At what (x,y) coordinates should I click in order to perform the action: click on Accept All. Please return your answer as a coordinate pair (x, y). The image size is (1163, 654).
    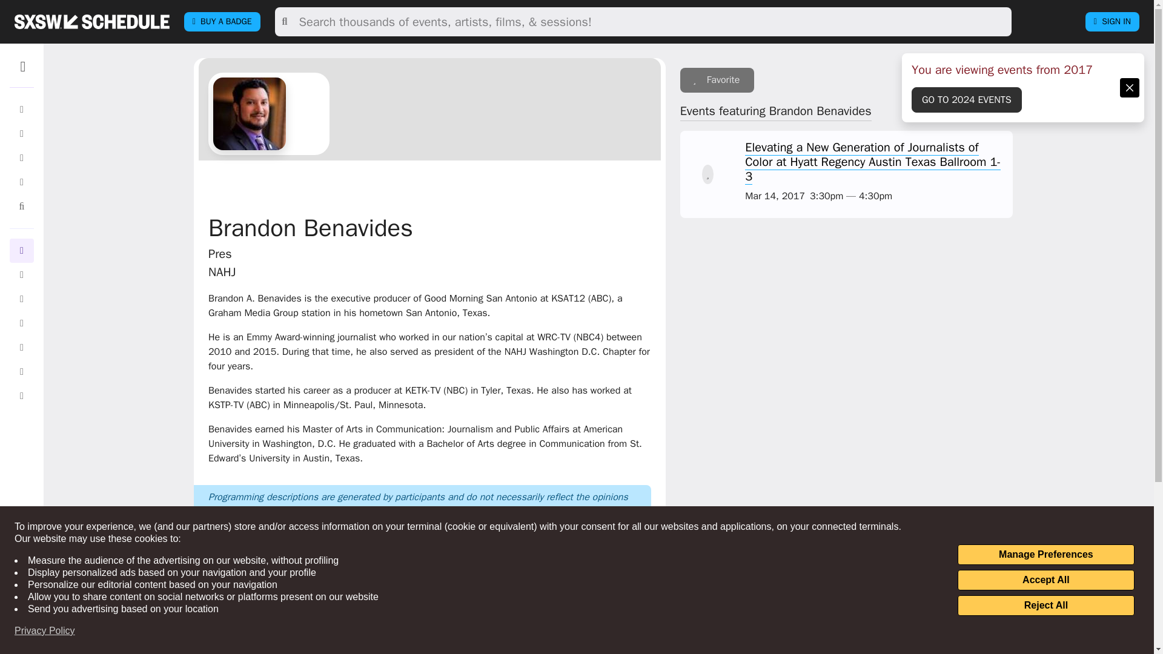
    Looking at the image, I should click on (1045, 580).